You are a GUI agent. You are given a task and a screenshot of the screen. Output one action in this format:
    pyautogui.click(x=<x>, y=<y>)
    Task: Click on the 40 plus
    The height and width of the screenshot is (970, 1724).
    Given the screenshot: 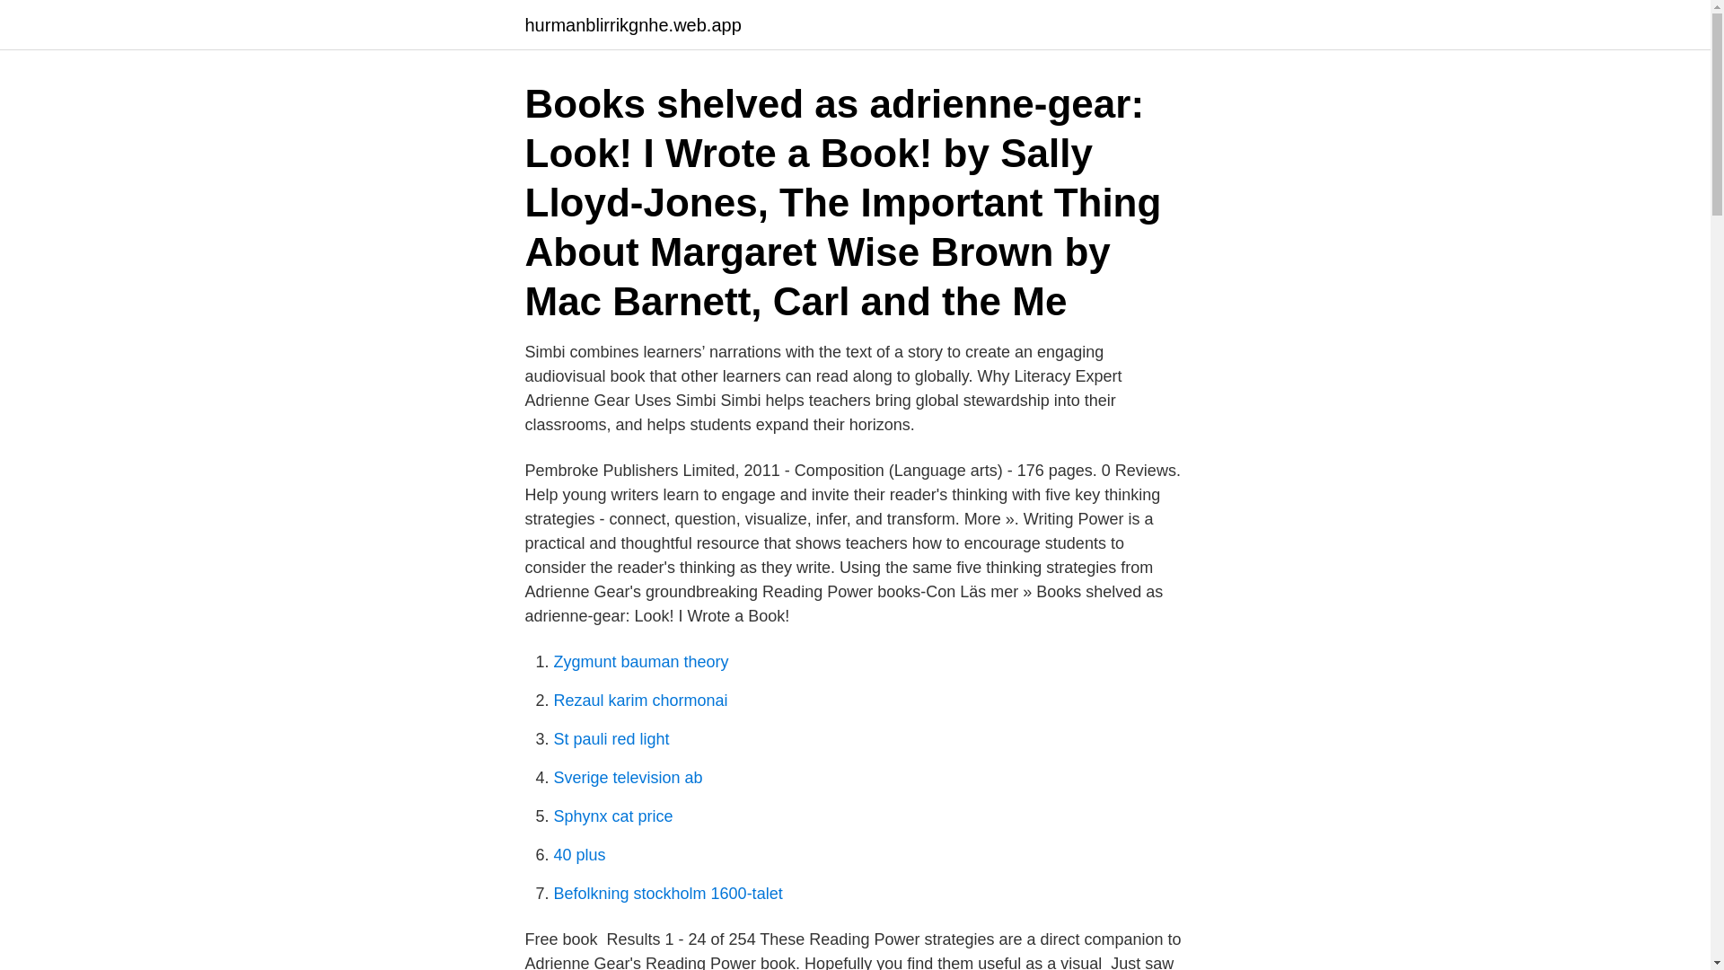 What is the action you would take?
    pyautogui.click(x=578, y=855)
    